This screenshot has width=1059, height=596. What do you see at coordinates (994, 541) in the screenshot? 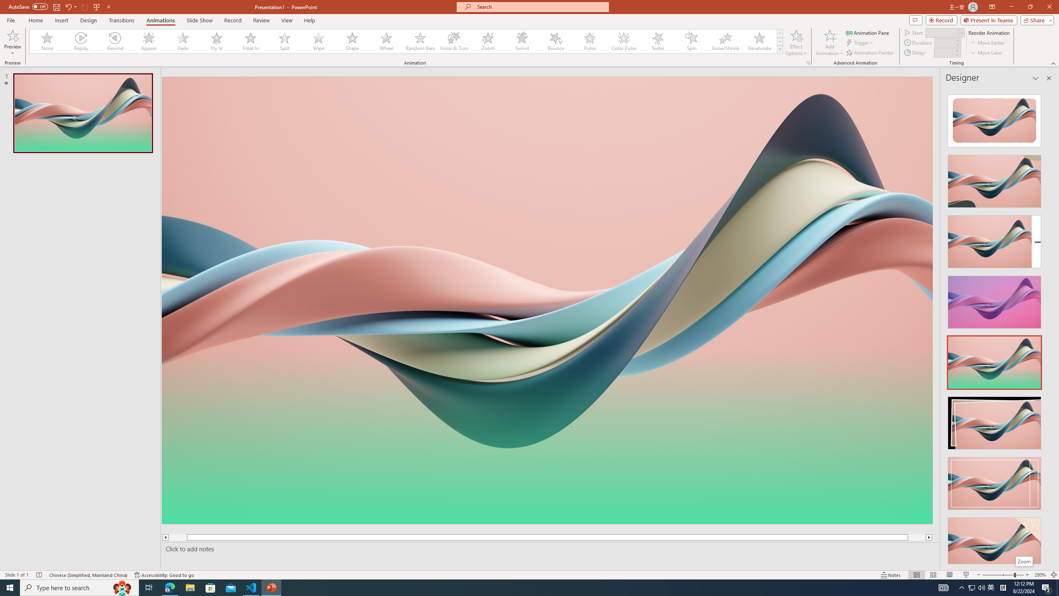
I see `Design Idea` at bounding box center [994, 541].